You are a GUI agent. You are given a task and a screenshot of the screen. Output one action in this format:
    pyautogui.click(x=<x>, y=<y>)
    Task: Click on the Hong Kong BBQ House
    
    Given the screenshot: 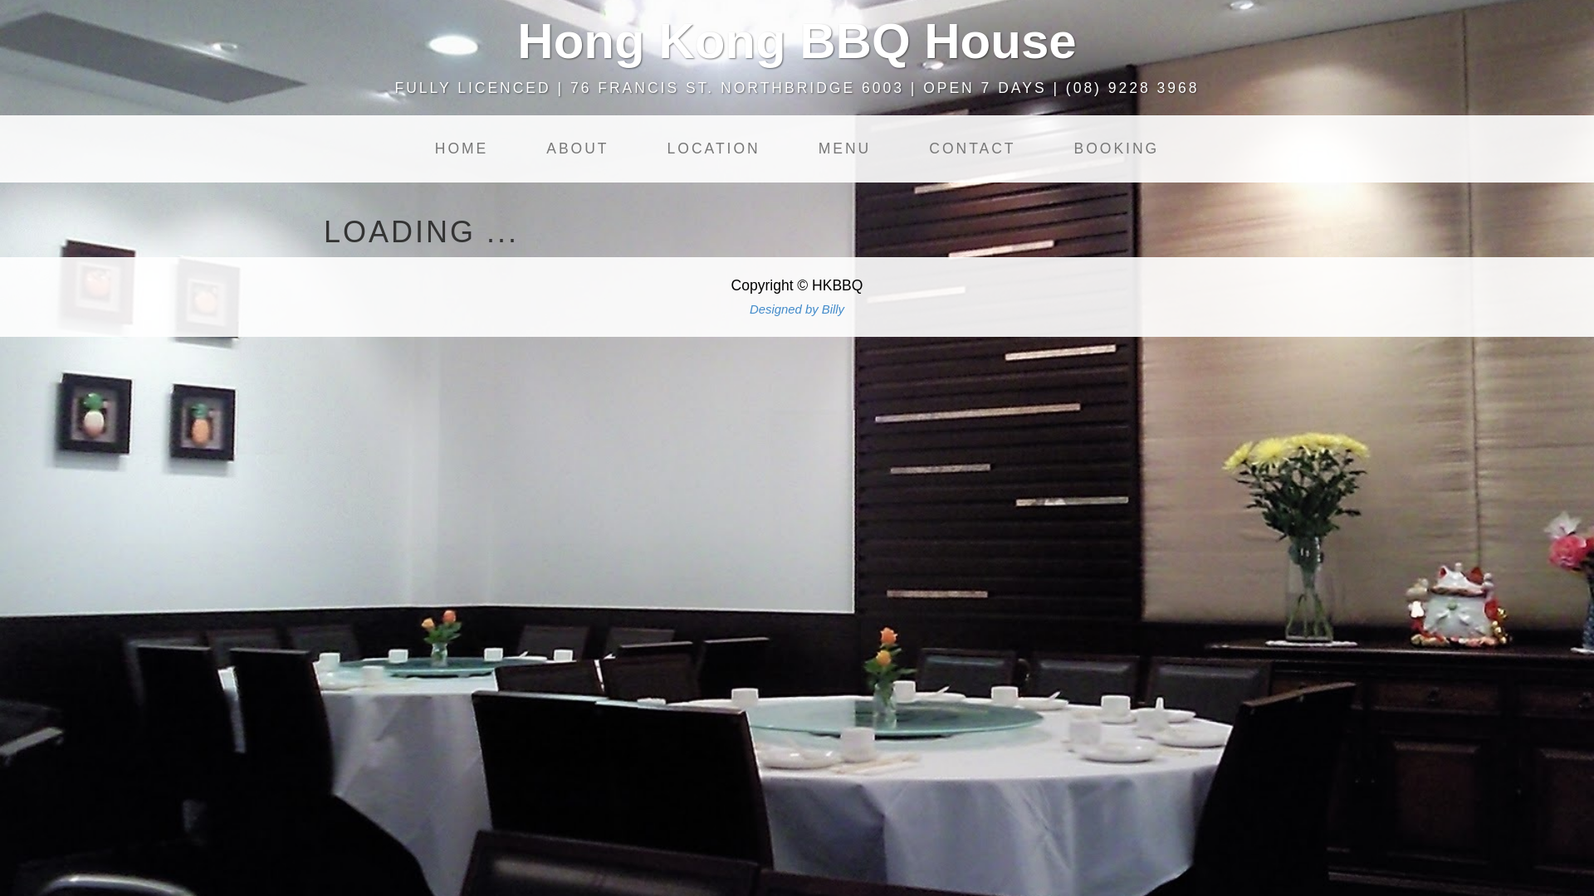 What is the action you would take?
    pyautogui.click(x=797, y=41)
    